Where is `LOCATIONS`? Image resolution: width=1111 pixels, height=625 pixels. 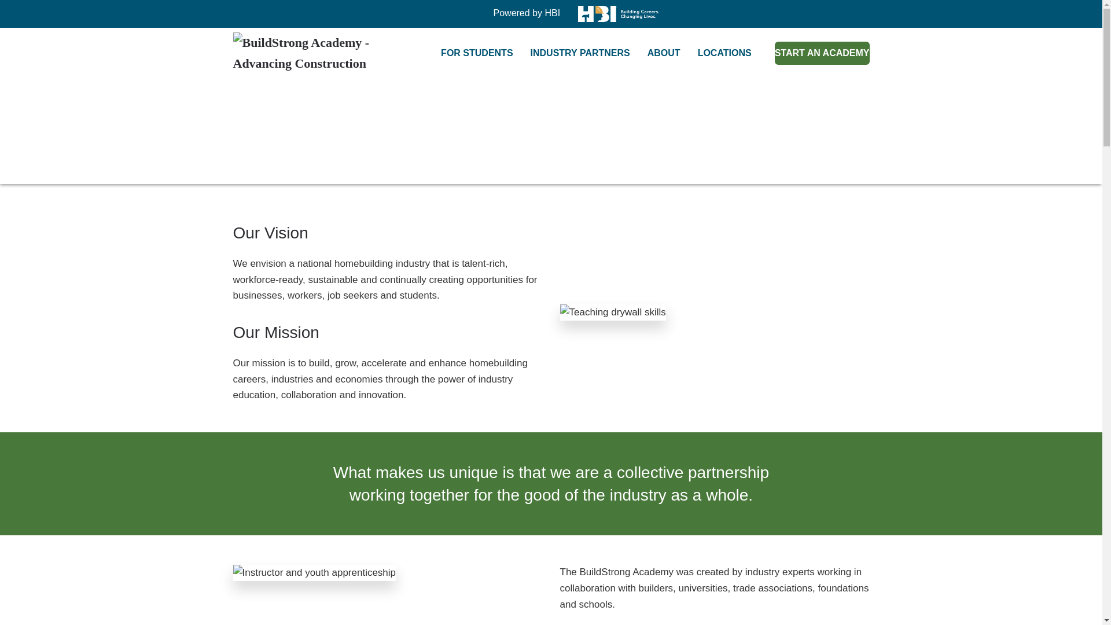
LOCATIONS is located at coordinates (724, 53).